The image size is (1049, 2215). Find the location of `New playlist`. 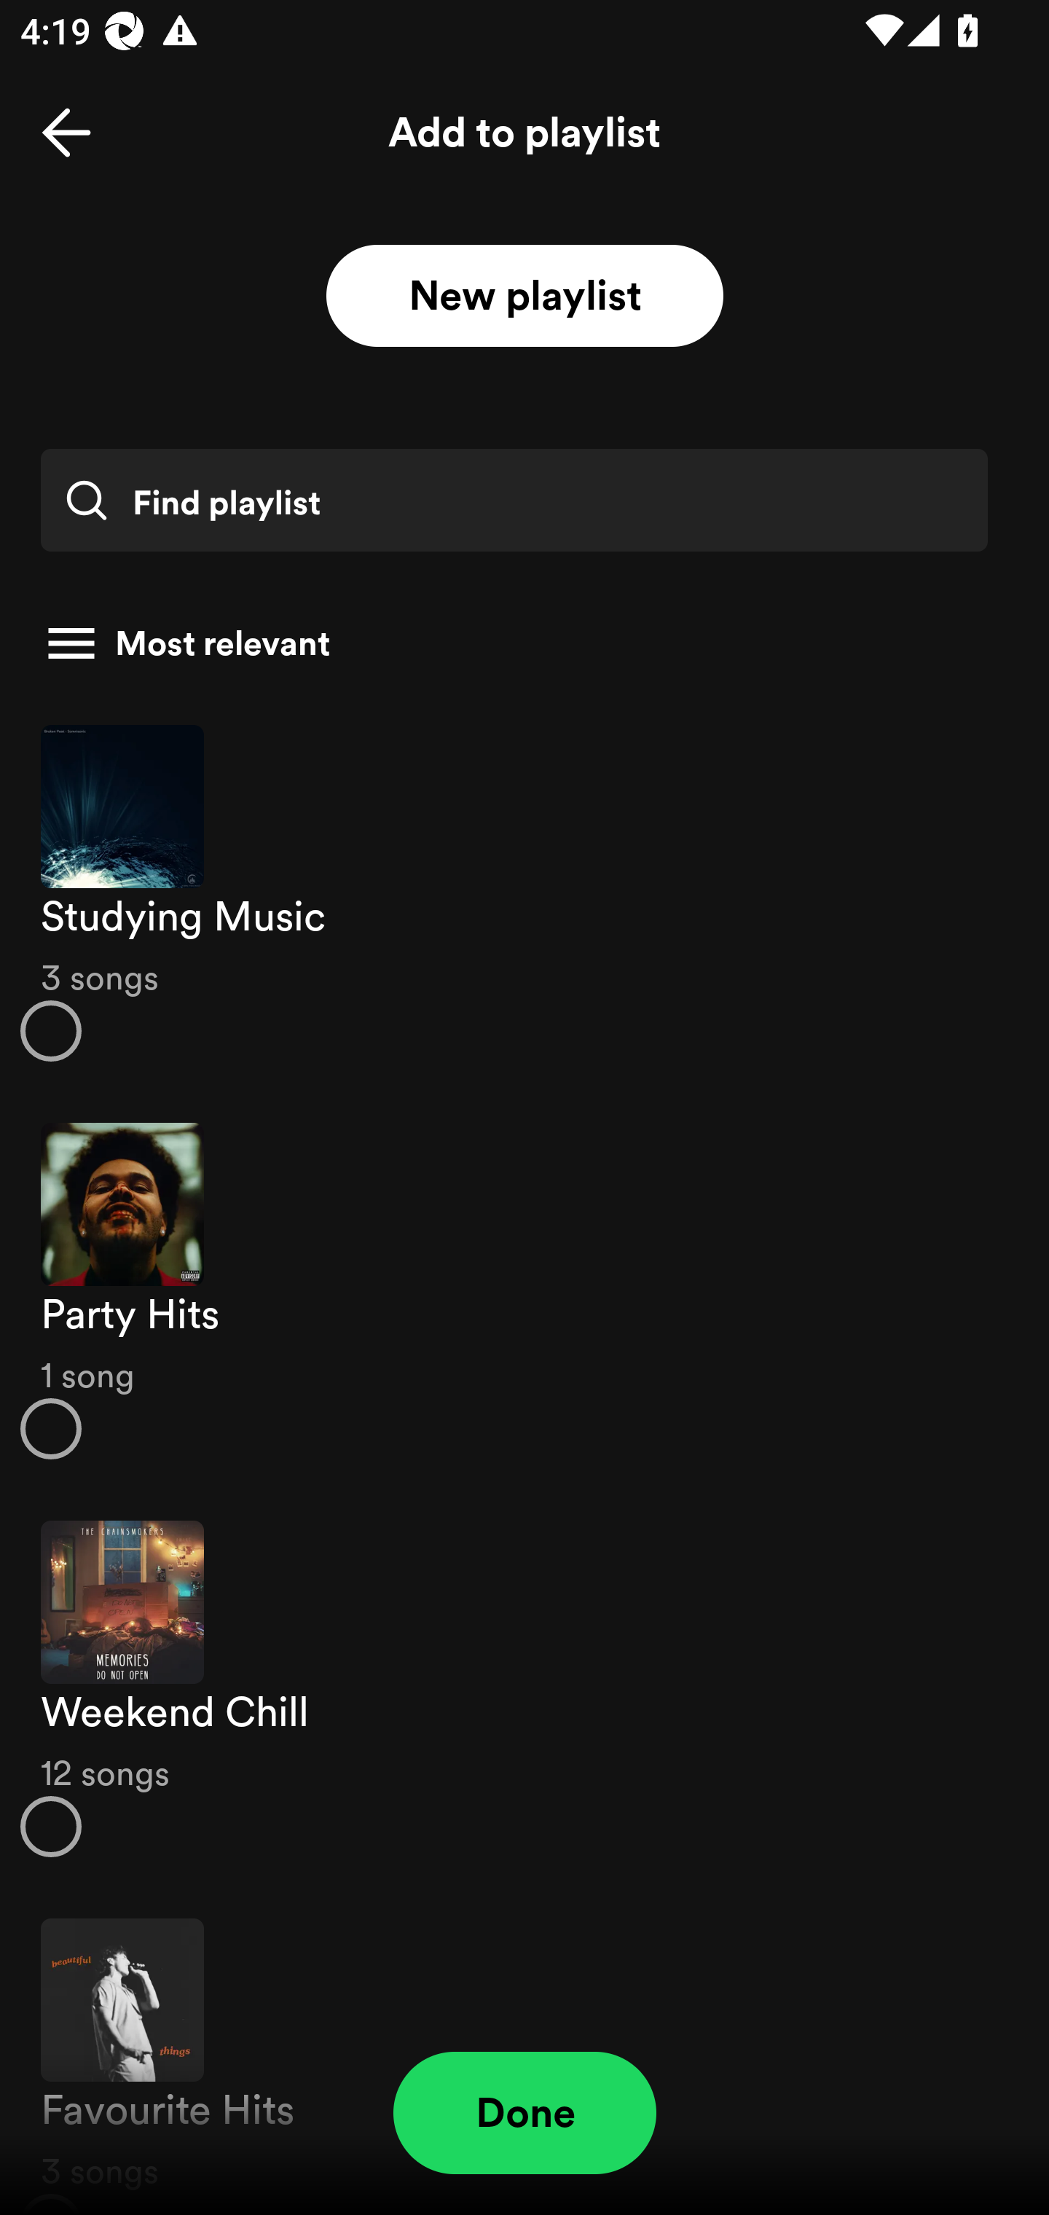

New playlist is located at coordinates (524, 297).